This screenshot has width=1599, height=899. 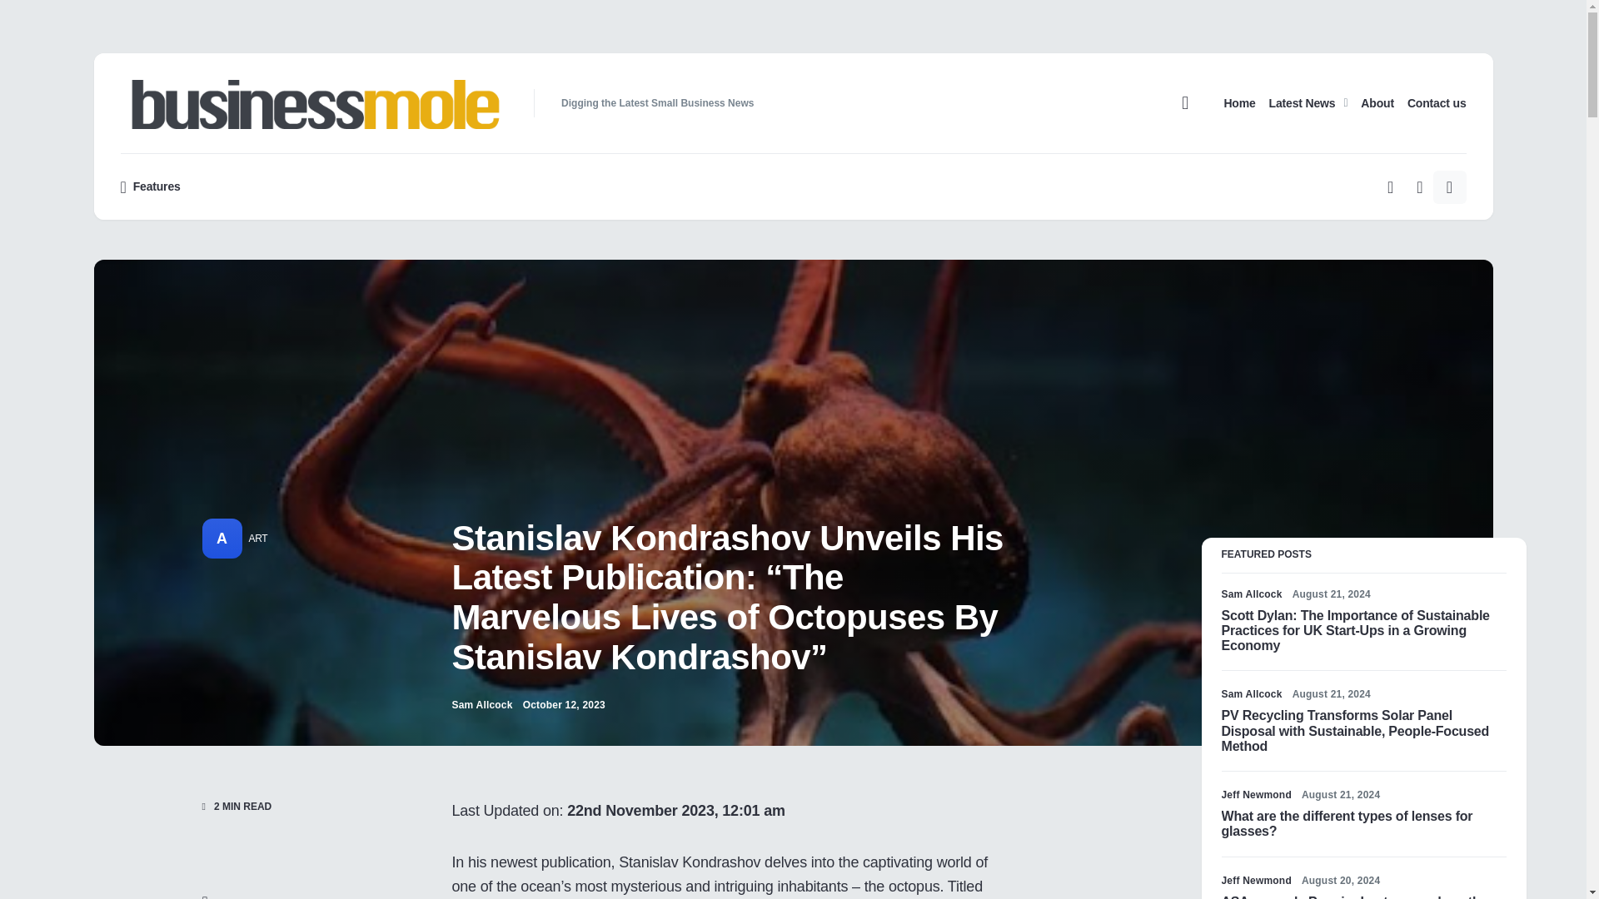 What do you see at coordinates (1251, 694) in the screenshot?
I see `View all posts by Sam Allcock` at bounding box center [1251, 694].